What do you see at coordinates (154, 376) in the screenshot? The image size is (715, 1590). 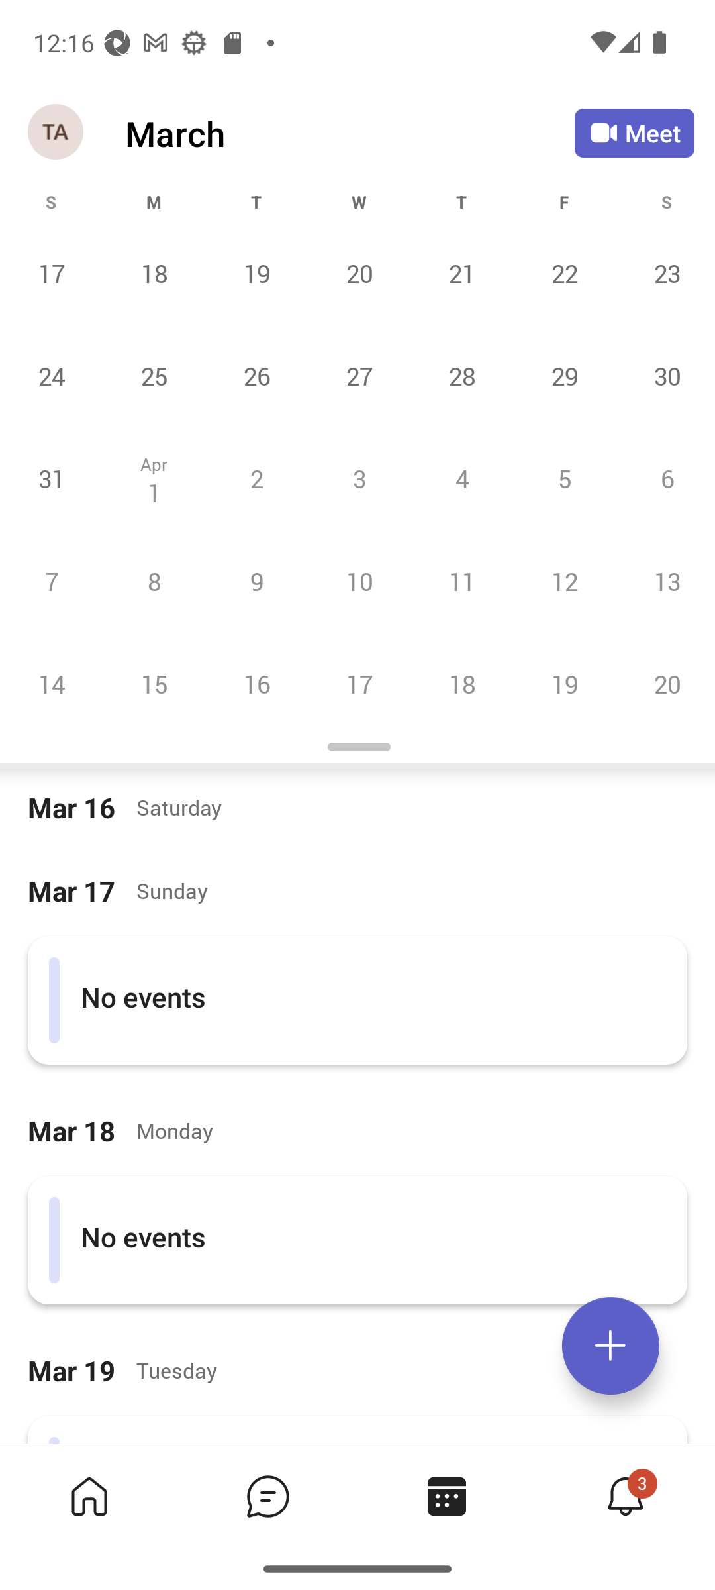 I see `Monday, March 25 25` at bounding box center [154, 376].